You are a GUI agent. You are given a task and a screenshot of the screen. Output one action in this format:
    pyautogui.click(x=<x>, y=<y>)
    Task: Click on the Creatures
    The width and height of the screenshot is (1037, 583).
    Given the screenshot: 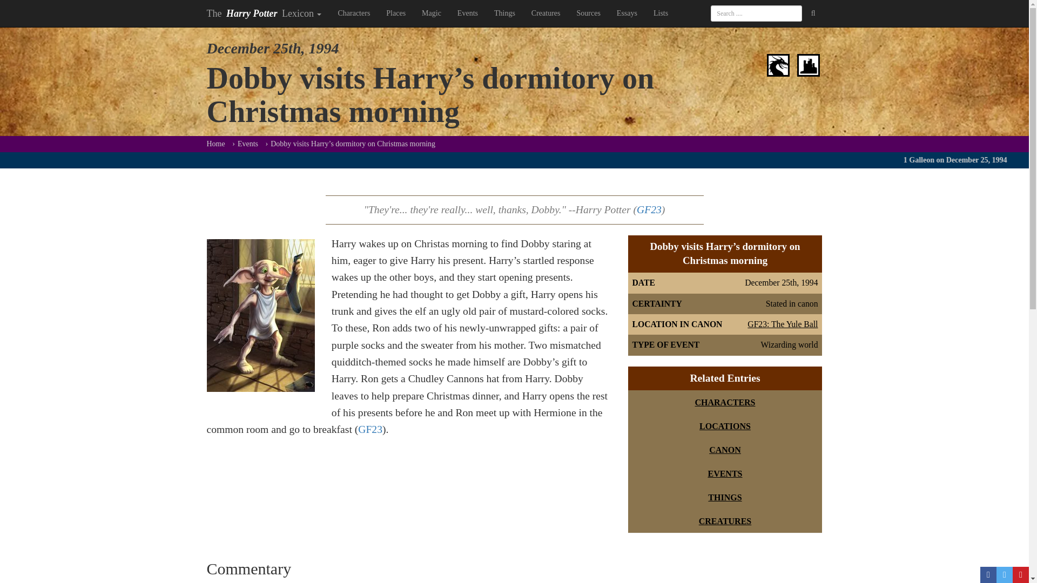 What is the action you would take?
    pyautogui.click(x=778, y=64)
    